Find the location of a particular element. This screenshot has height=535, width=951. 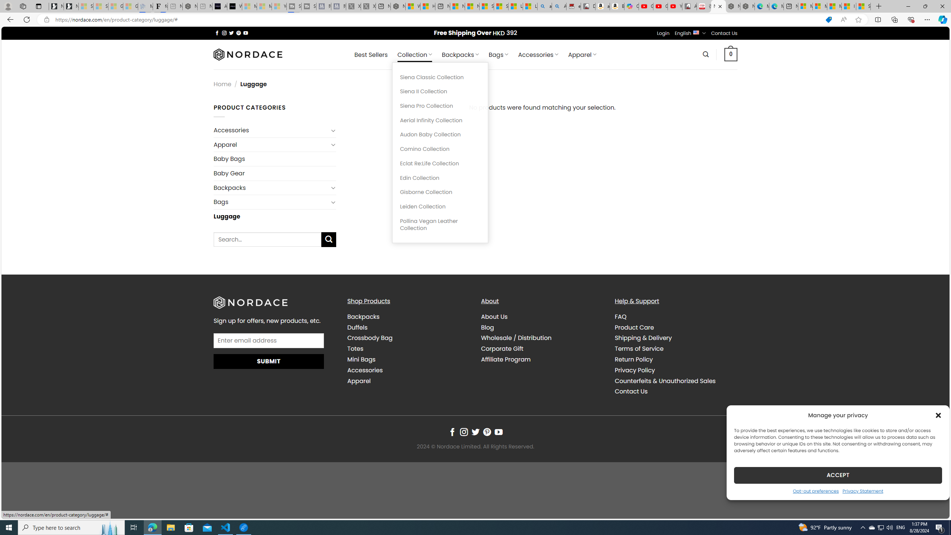

This site has coupons! Shopping in Microsoft Edge is located at coordinates (828, 20).